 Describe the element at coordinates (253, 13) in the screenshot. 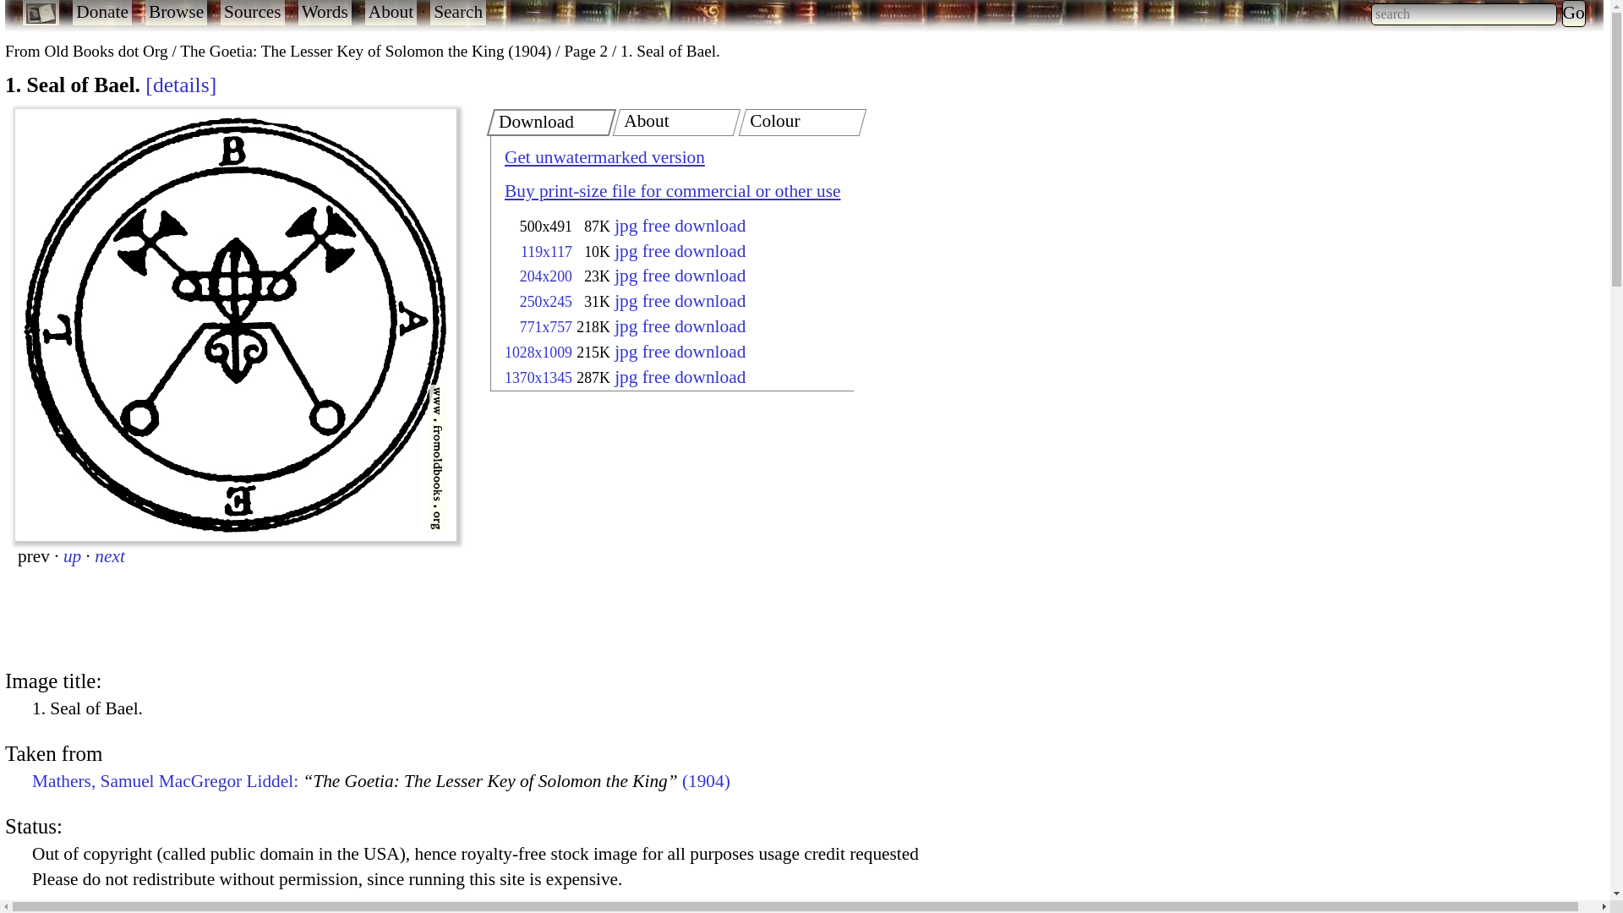

I see `Sources` at that location.